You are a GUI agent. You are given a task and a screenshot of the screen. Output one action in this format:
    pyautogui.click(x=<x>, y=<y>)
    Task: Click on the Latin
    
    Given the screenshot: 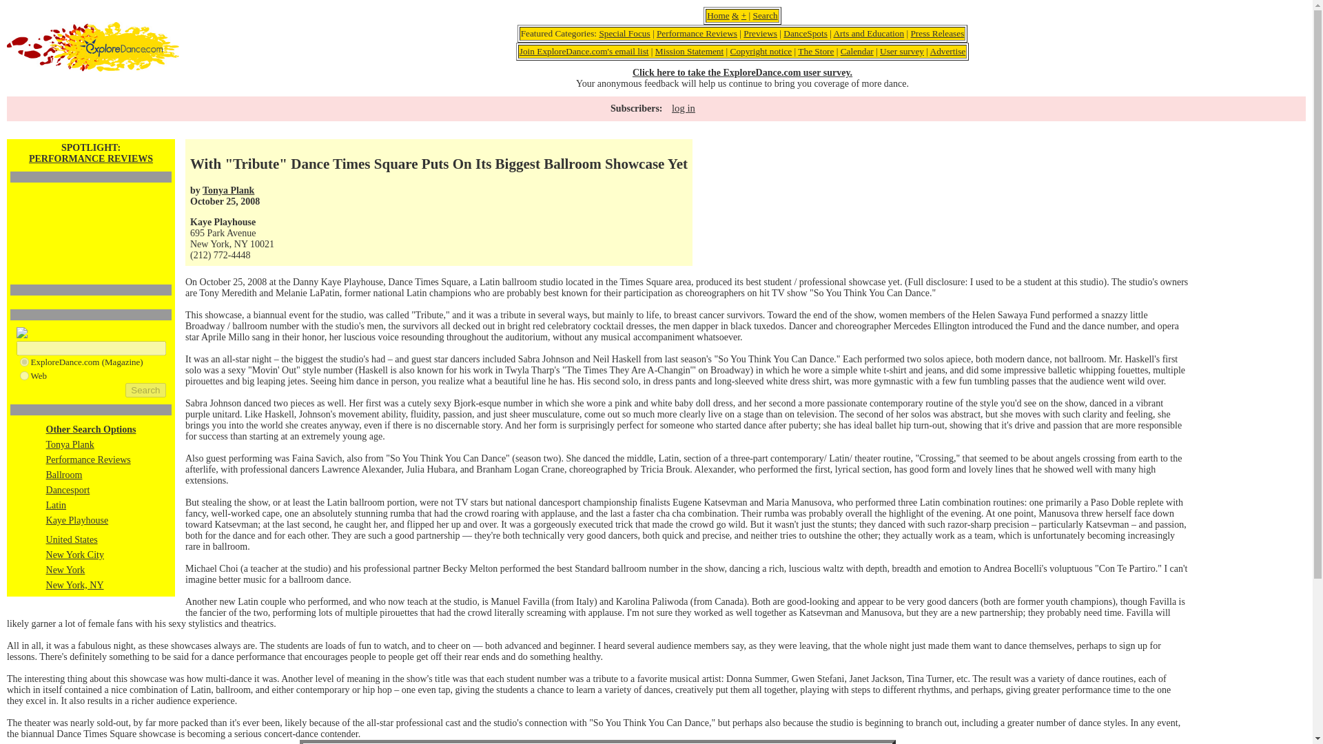 What is the action you would take?
    pyautogui.click(x=57, y=504)
    